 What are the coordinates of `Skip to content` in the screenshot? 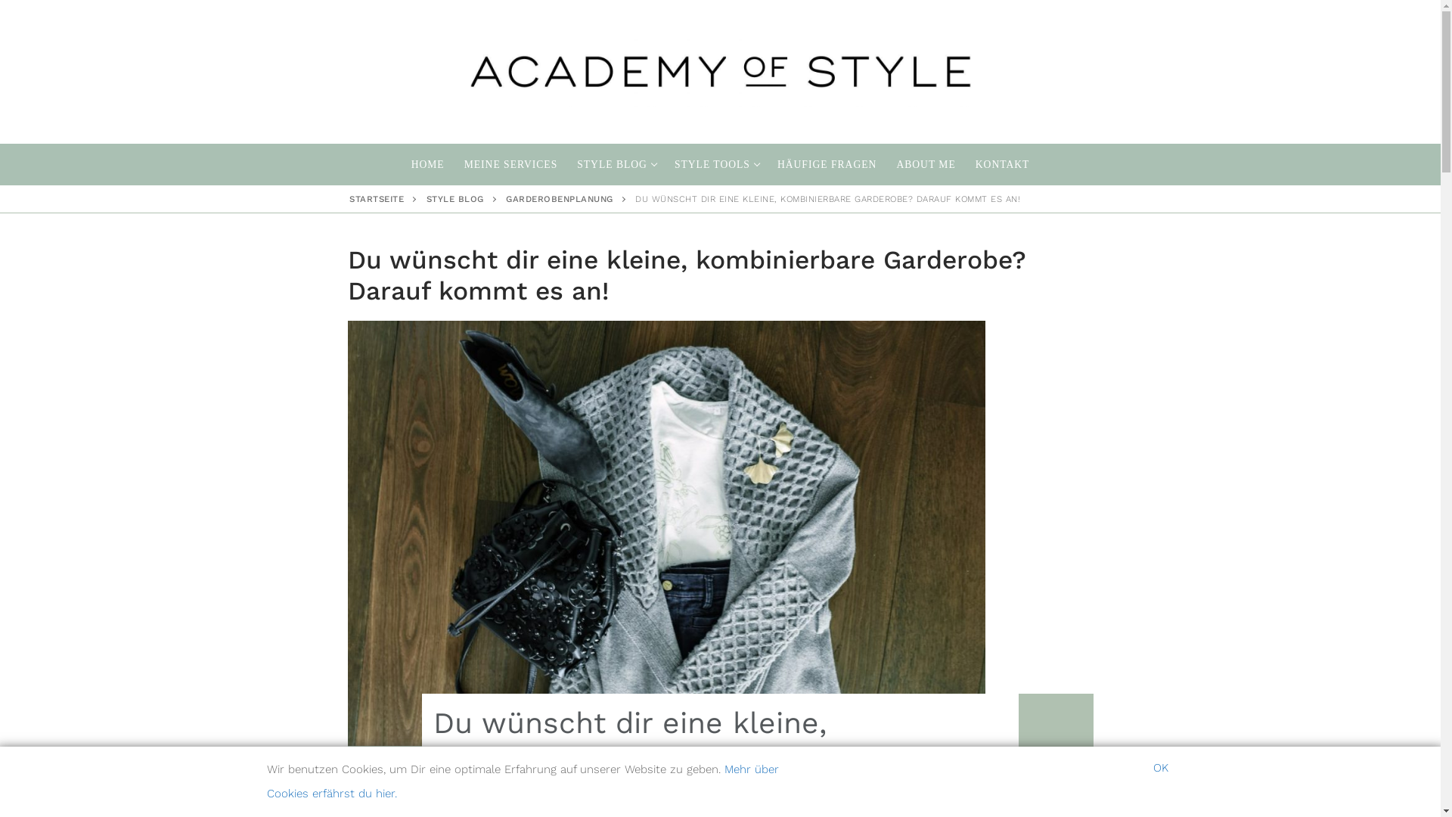 It's located at (0, 0).